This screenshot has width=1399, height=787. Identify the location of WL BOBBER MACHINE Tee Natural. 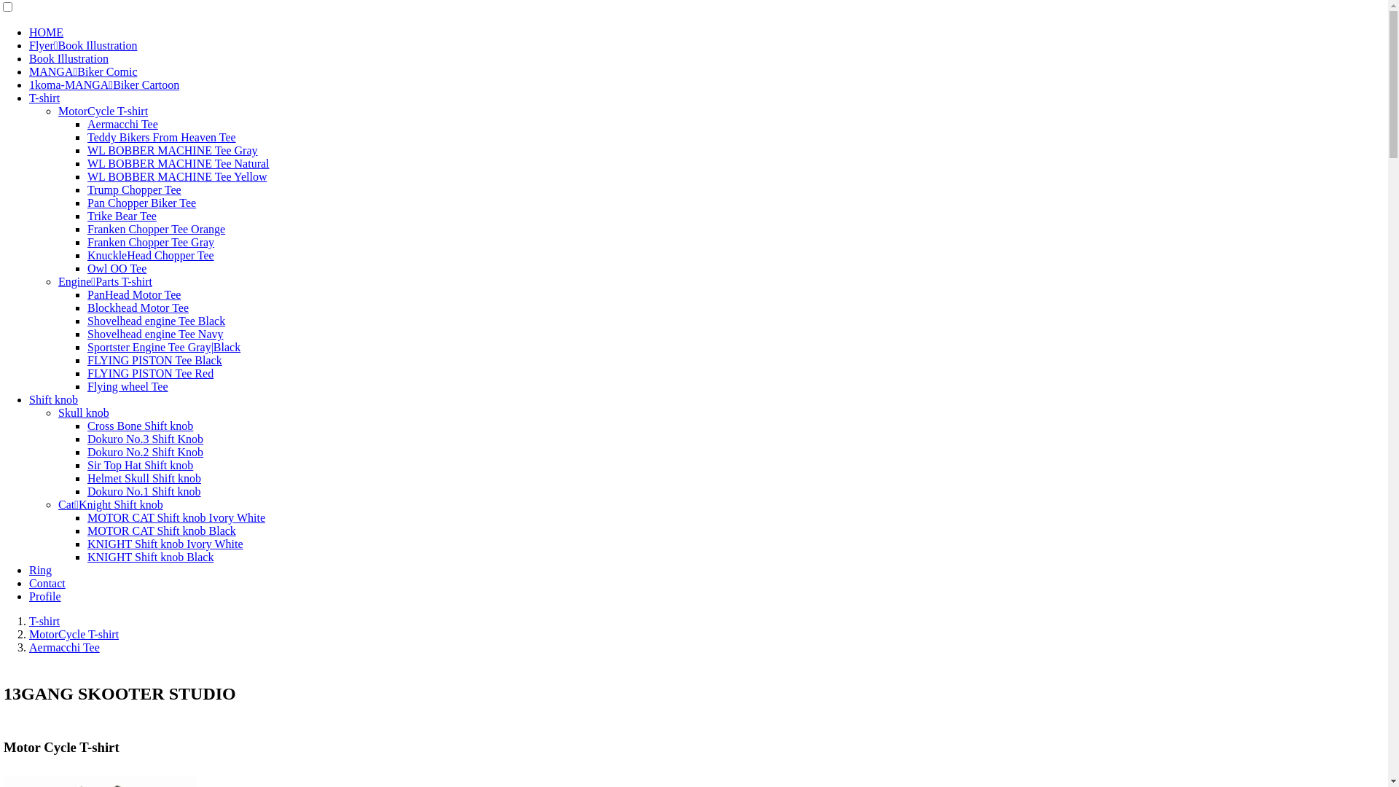
(179, 163).